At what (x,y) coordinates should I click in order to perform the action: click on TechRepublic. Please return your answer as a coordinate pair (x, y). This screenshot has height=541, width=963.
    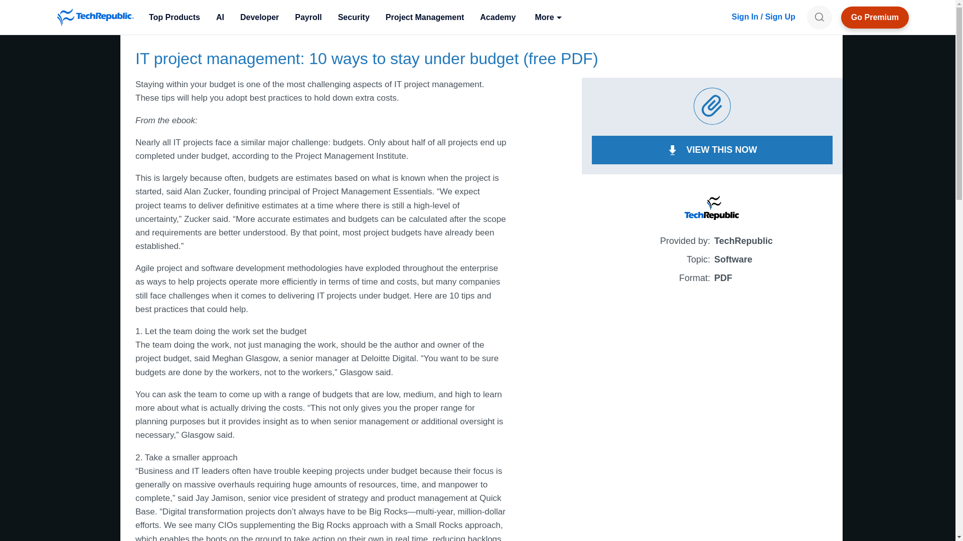
    Looking at the image, I should click on (95, 17).